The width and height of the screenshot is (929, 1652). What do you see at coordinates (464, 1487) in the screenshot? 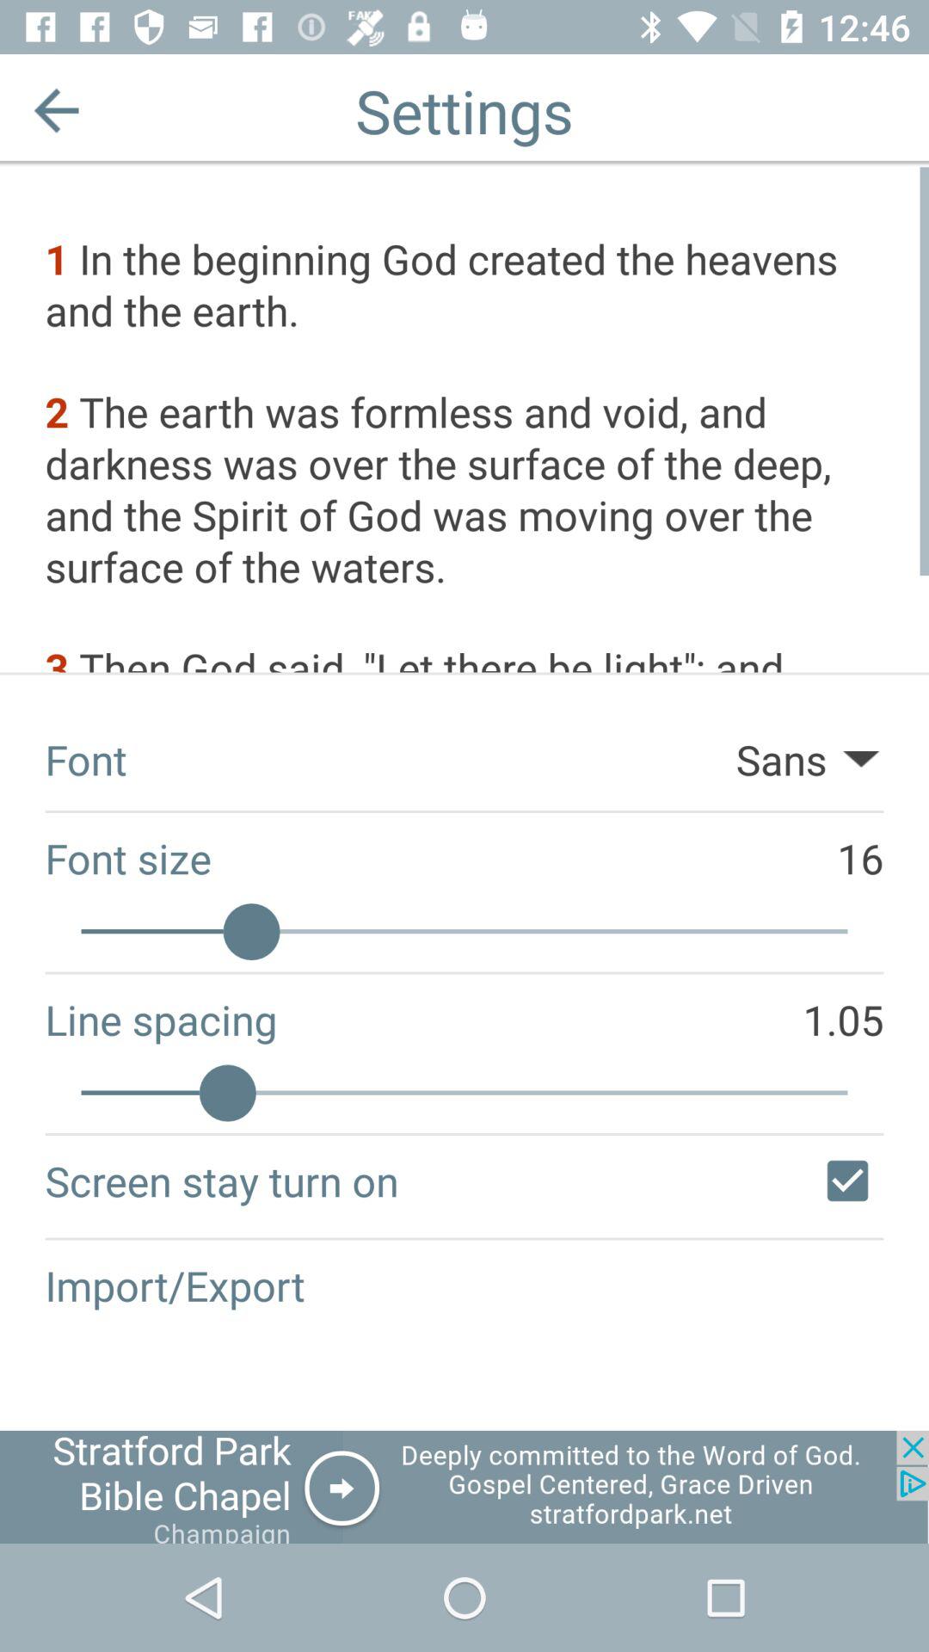
I see `visit the advertisement site` at bounding box center [464, 1487].